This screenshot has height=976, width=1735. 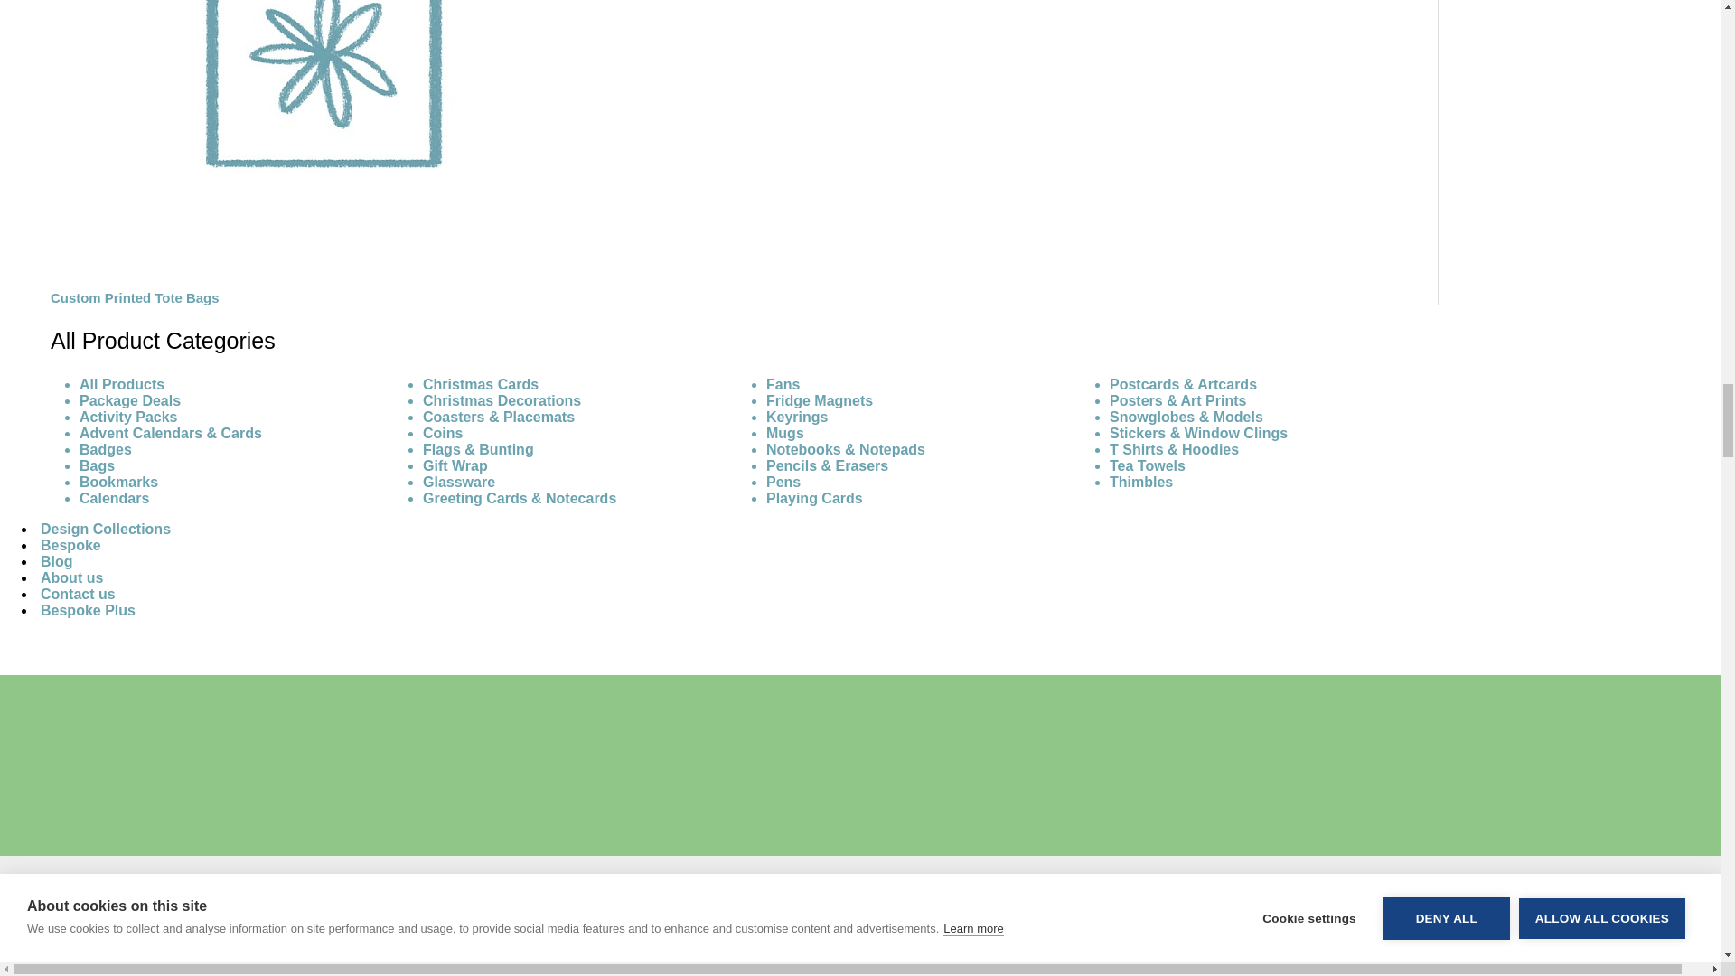 What do you see at coordinates (128, 416) in the screenshot?
I see `Activity Packs` at bounding box center [128, 416].